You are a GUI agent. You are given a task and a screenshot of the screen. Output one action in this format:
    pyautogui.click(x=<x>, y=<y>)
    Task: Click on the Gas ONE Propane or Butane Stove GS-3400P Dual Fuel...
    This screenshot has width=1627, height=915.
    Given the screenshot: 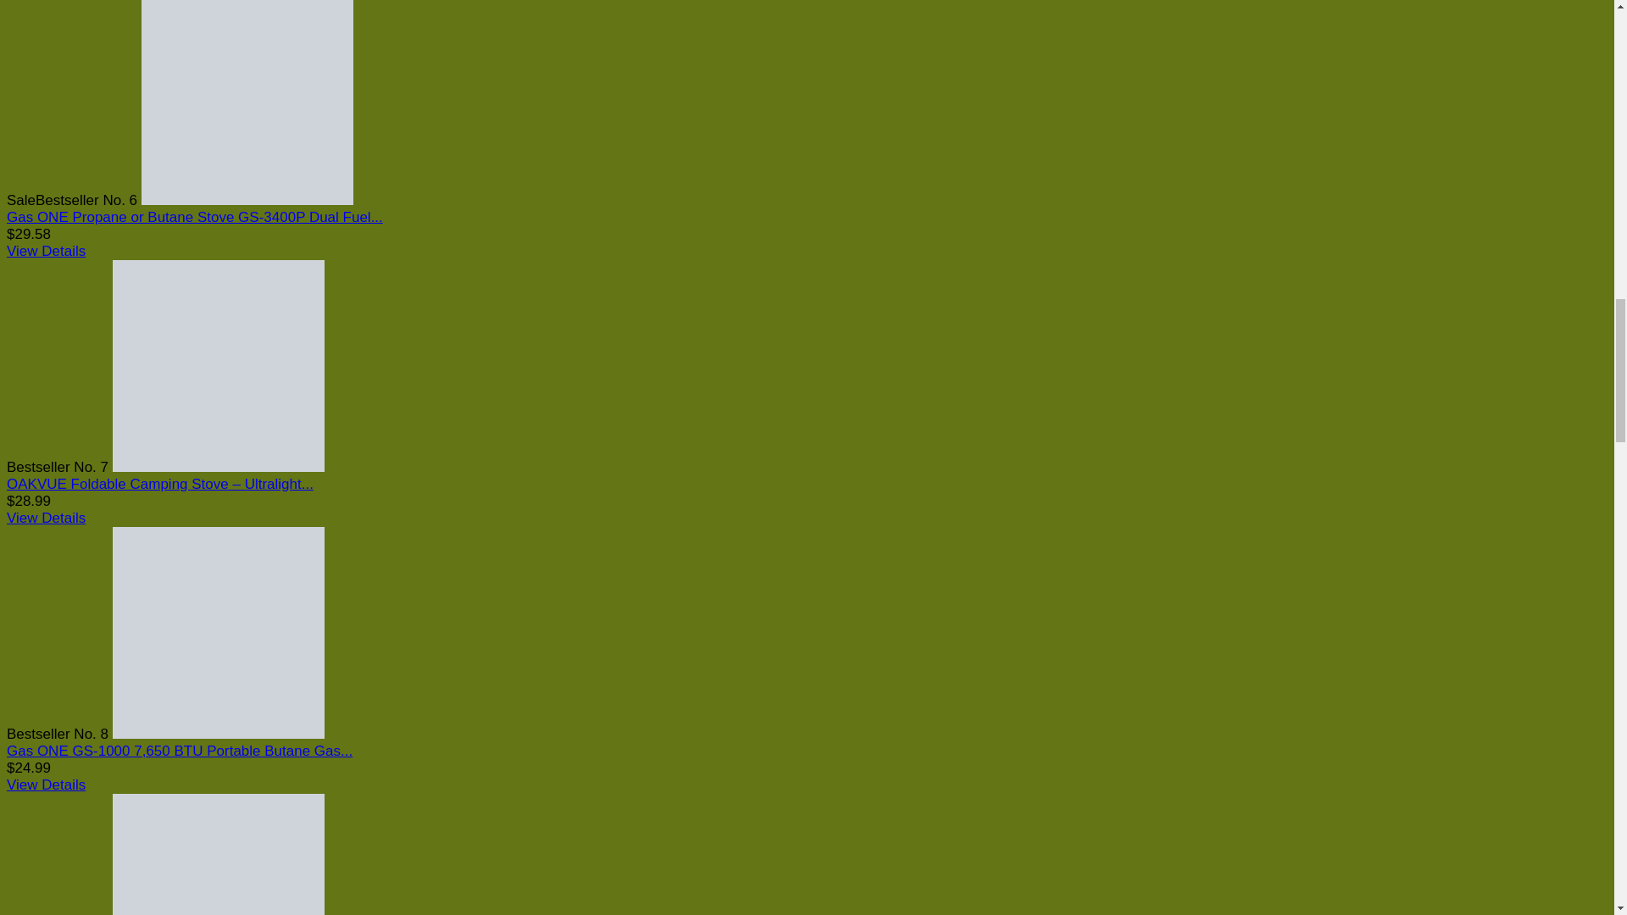 What is the action you would take?
    pyautogui.click(x=194, y=217)
    